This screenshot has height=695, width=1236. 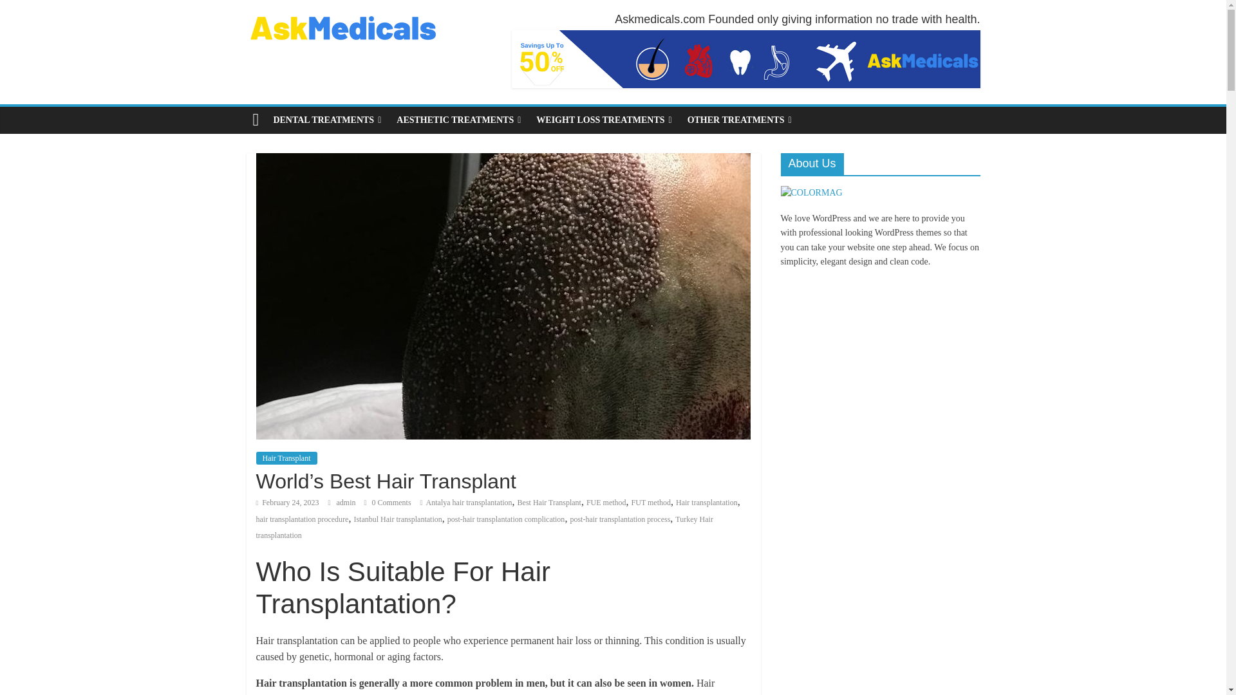 What do you see at coordinates (287, 503) in the screenshot?
I see `8:06 pm` at bounding box center [287, 503].